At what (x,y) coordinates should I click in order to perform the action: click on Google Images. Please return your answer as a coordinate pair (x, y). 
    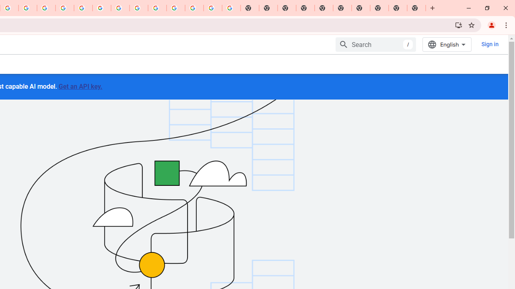
    Looking at the image, I should click on (231, 8).